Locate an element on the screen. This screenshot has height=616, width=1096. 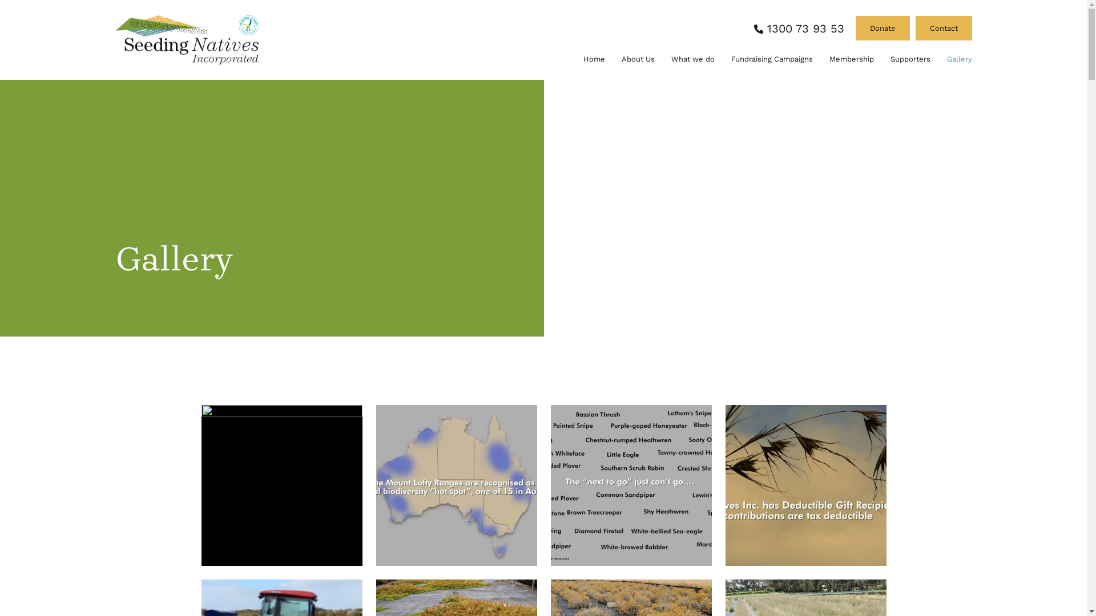
What we do is located at coordinates (693, 59).